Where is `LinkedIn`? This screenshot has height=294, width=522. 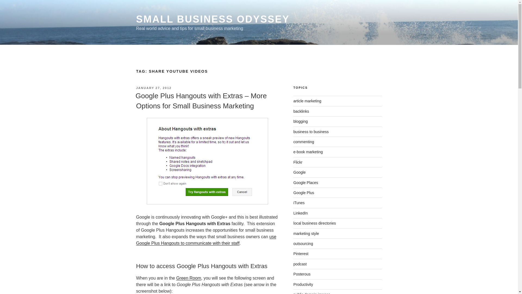 LinkedIn is located at coordinates (301, 213).